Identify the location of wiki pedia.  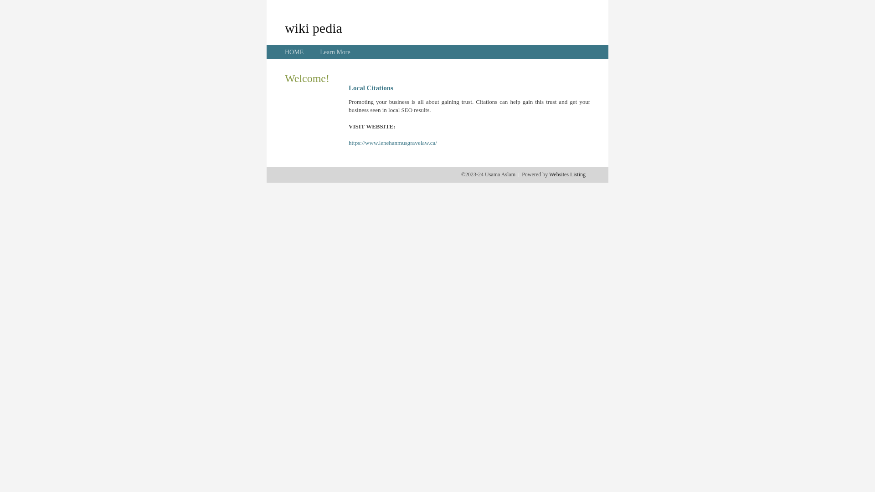
(314, 28).